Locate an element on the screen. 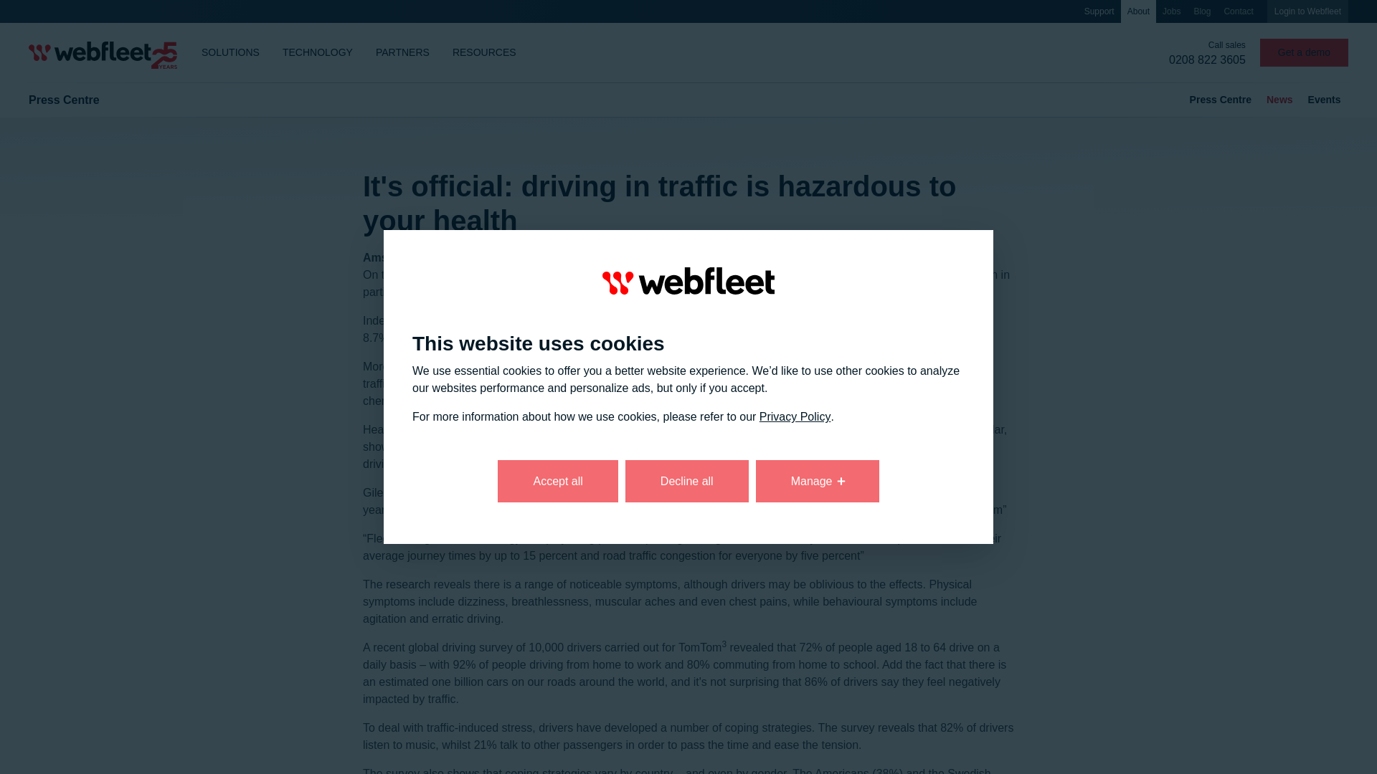  Contact is located at coordinates (1238, 11).